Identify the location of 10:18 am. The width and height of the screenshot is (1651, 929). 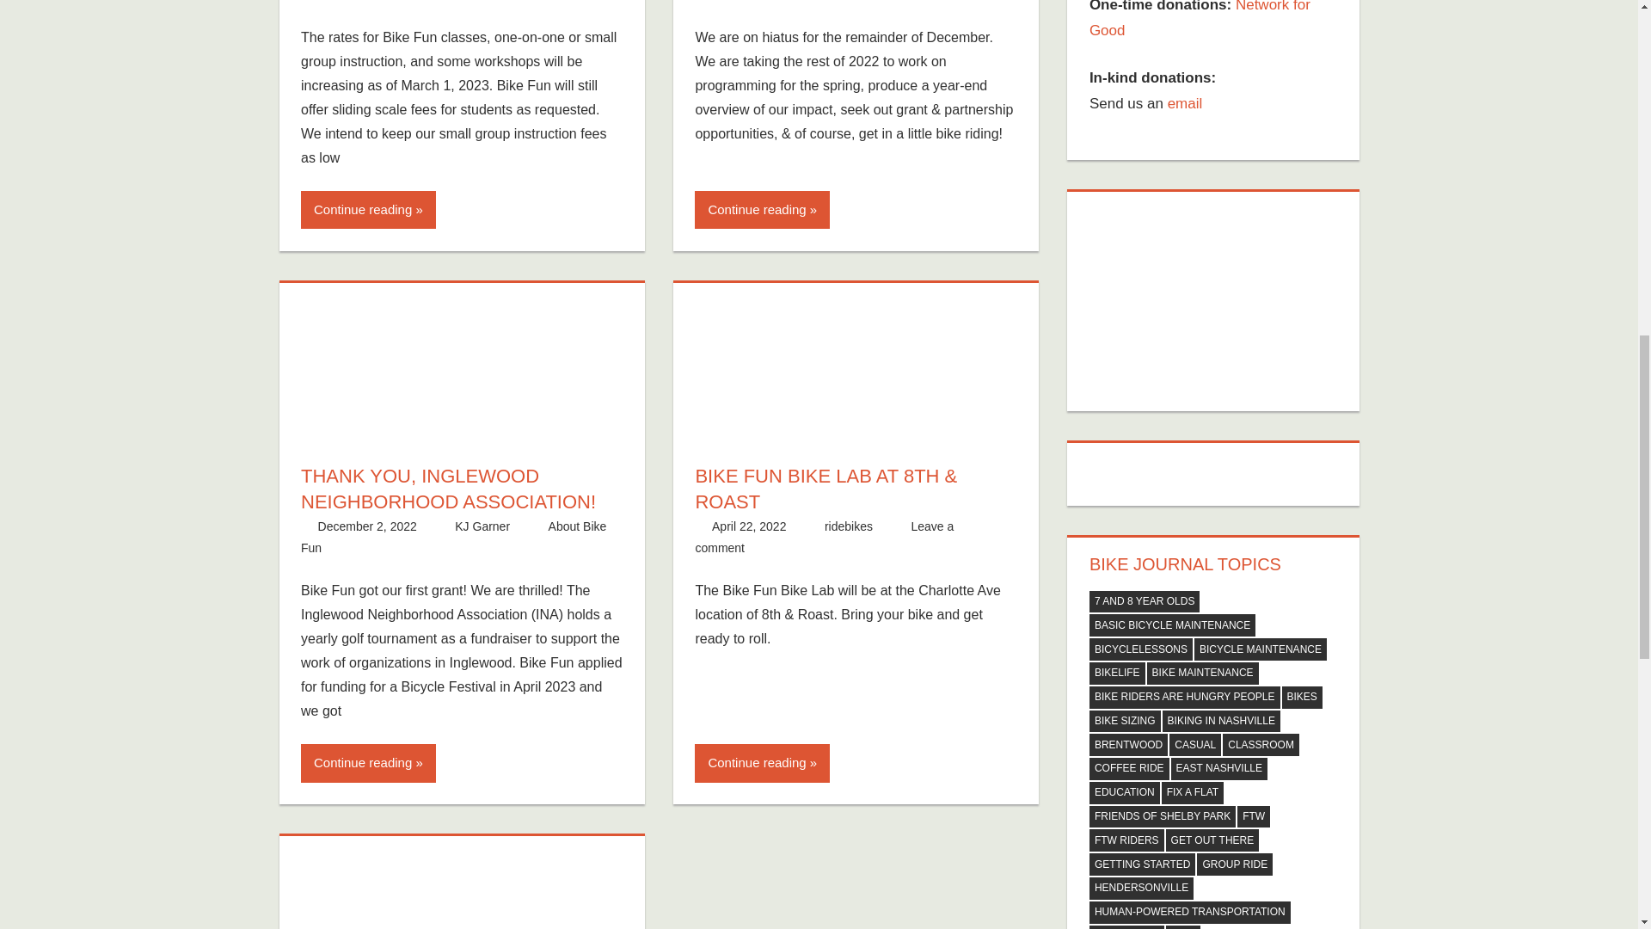
(368, 526).